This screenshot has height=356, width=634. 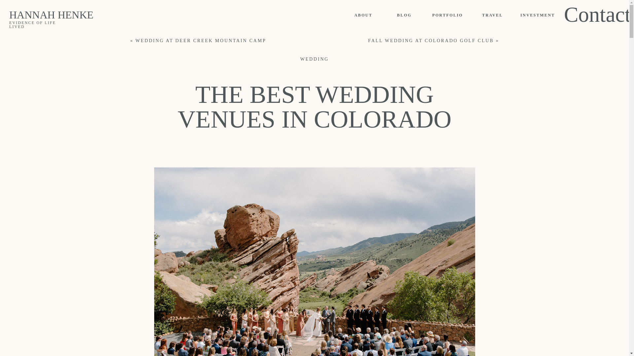 I want to click on WEDDING AT DEER CREEK MOUNTAIN CAMP, so click(x=201, y=40).